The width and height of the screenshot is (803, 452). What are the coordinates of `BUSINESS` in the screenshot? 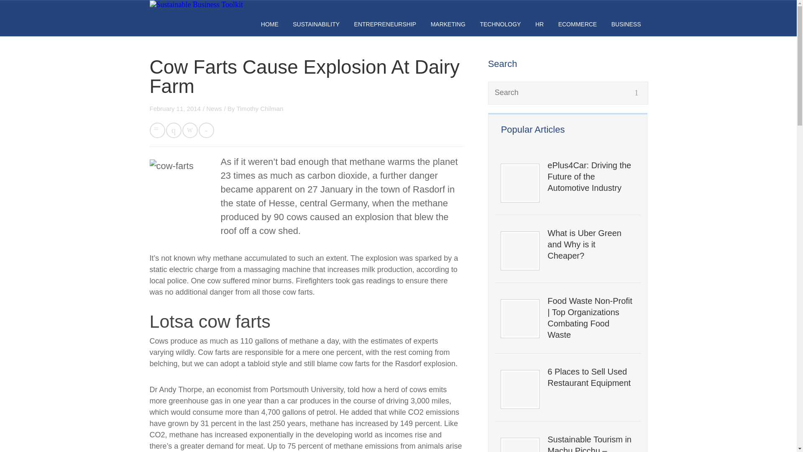 It's located at (626, 24).